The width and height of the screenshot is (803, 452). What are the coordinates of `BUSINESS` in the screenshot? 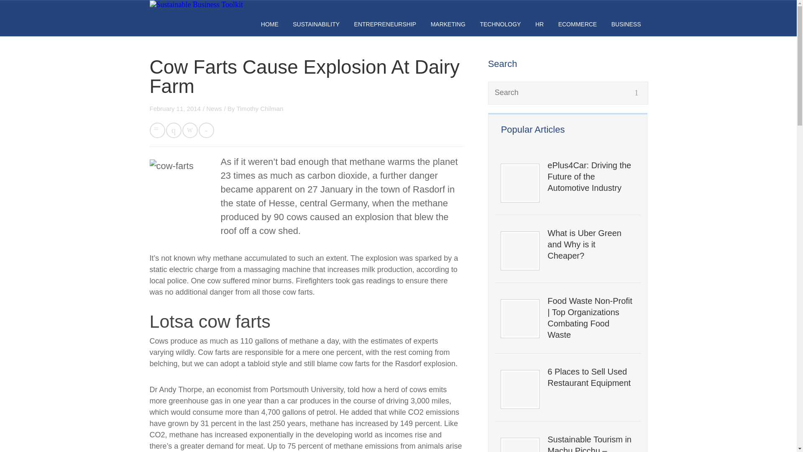 It's located at (626, 24).